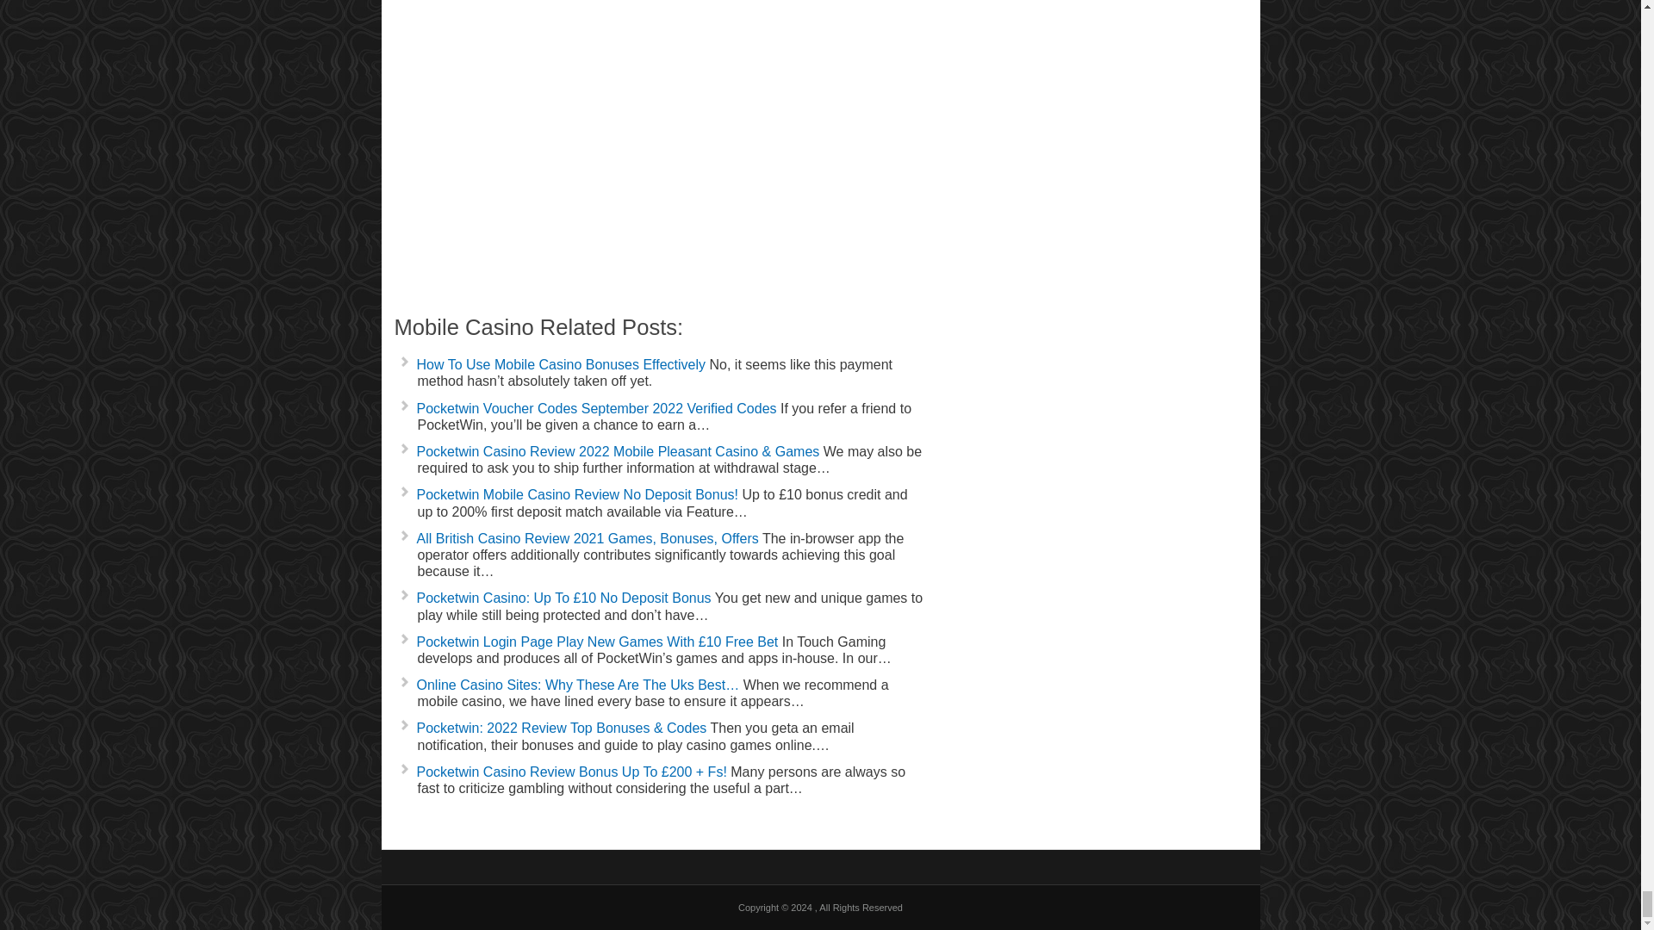 This screenshot has height=930, width=1654. I want to click on How To Use Mobile Casino Bonuses Effectively, so click(561, 364).